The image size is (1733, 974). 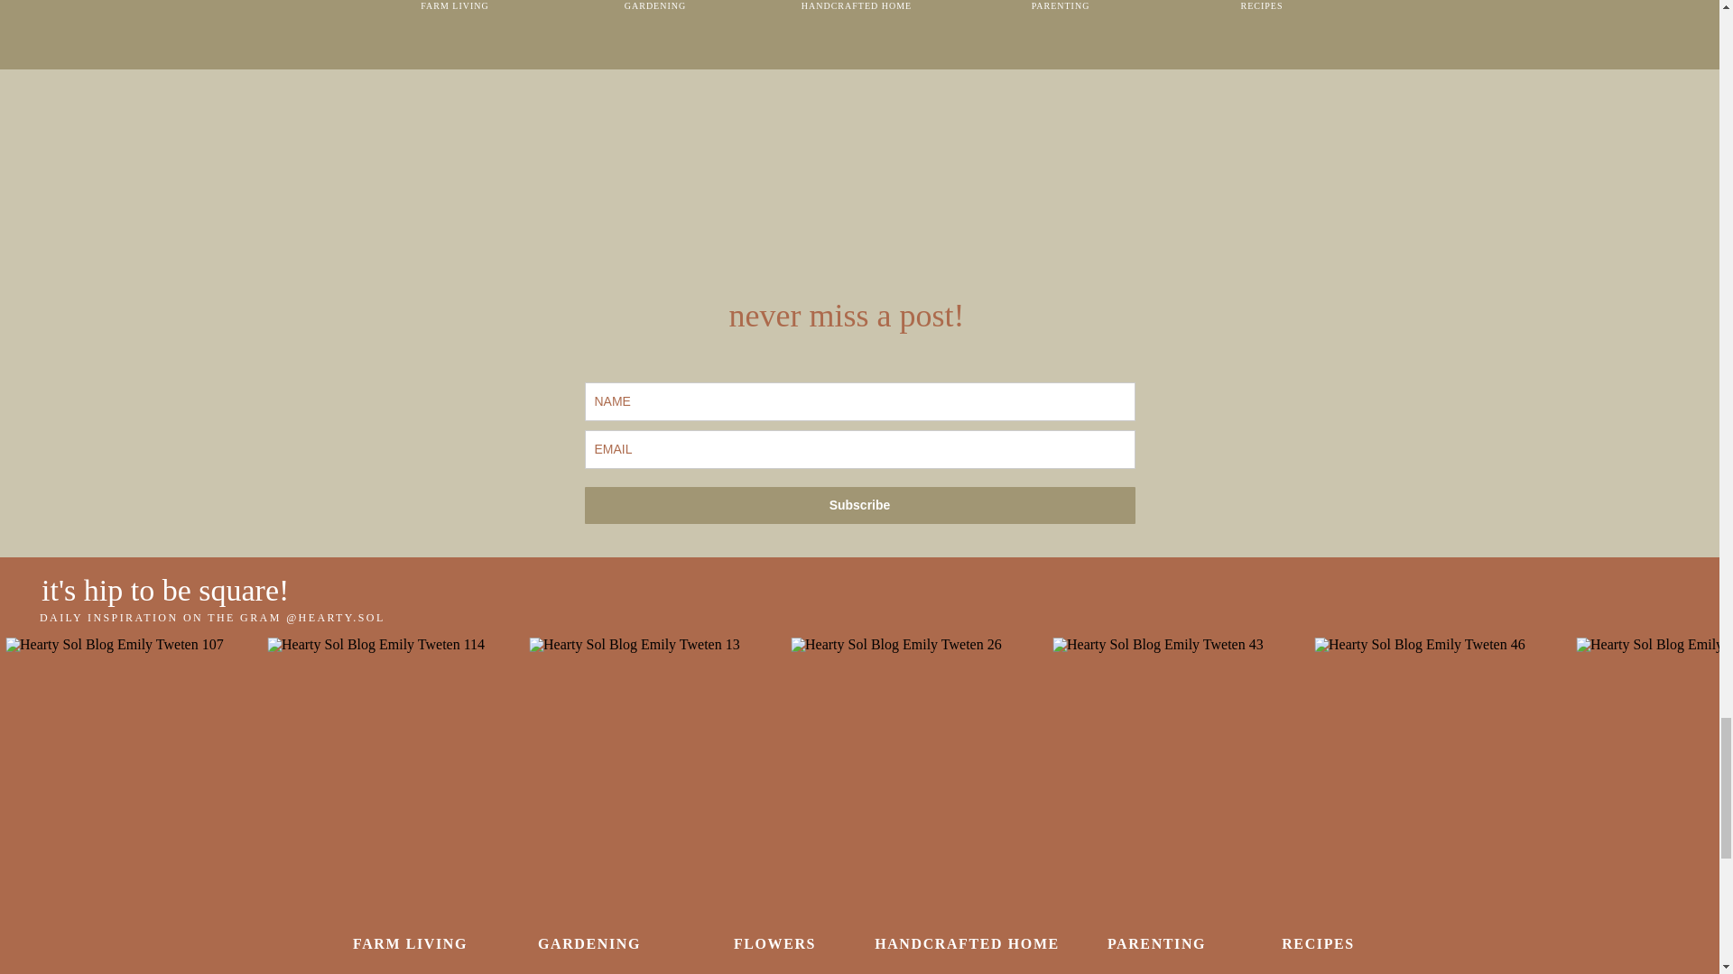 I want to click on Hearty Sol Blog Emily Tweten 114, so click(x=394, y=765).